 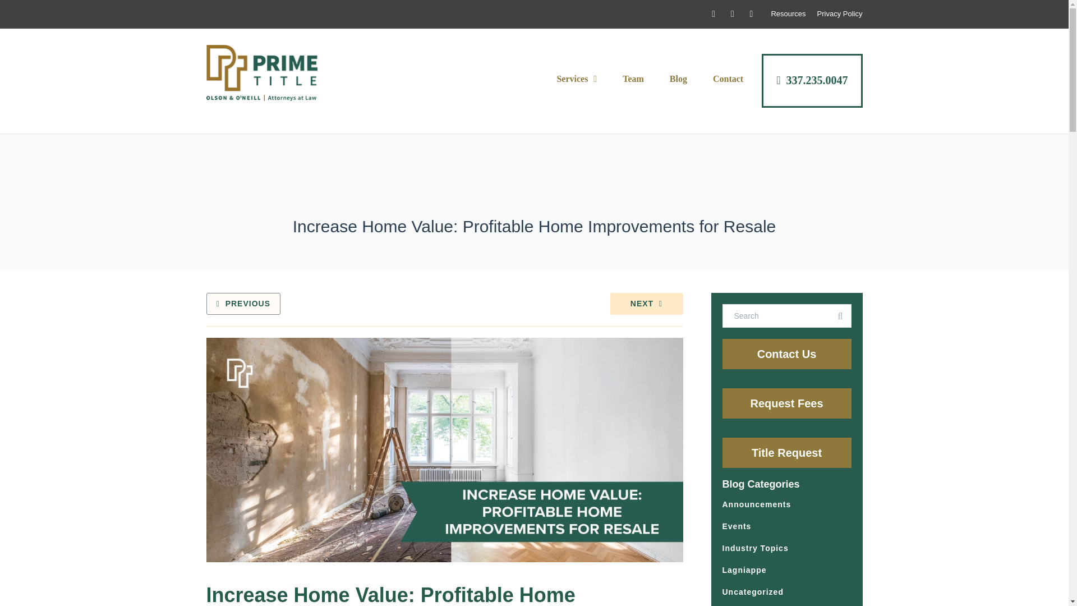 What do you see at coordinates (788, 13) in the screenshot?
I see `Resources` at bounding box center [788, 13].